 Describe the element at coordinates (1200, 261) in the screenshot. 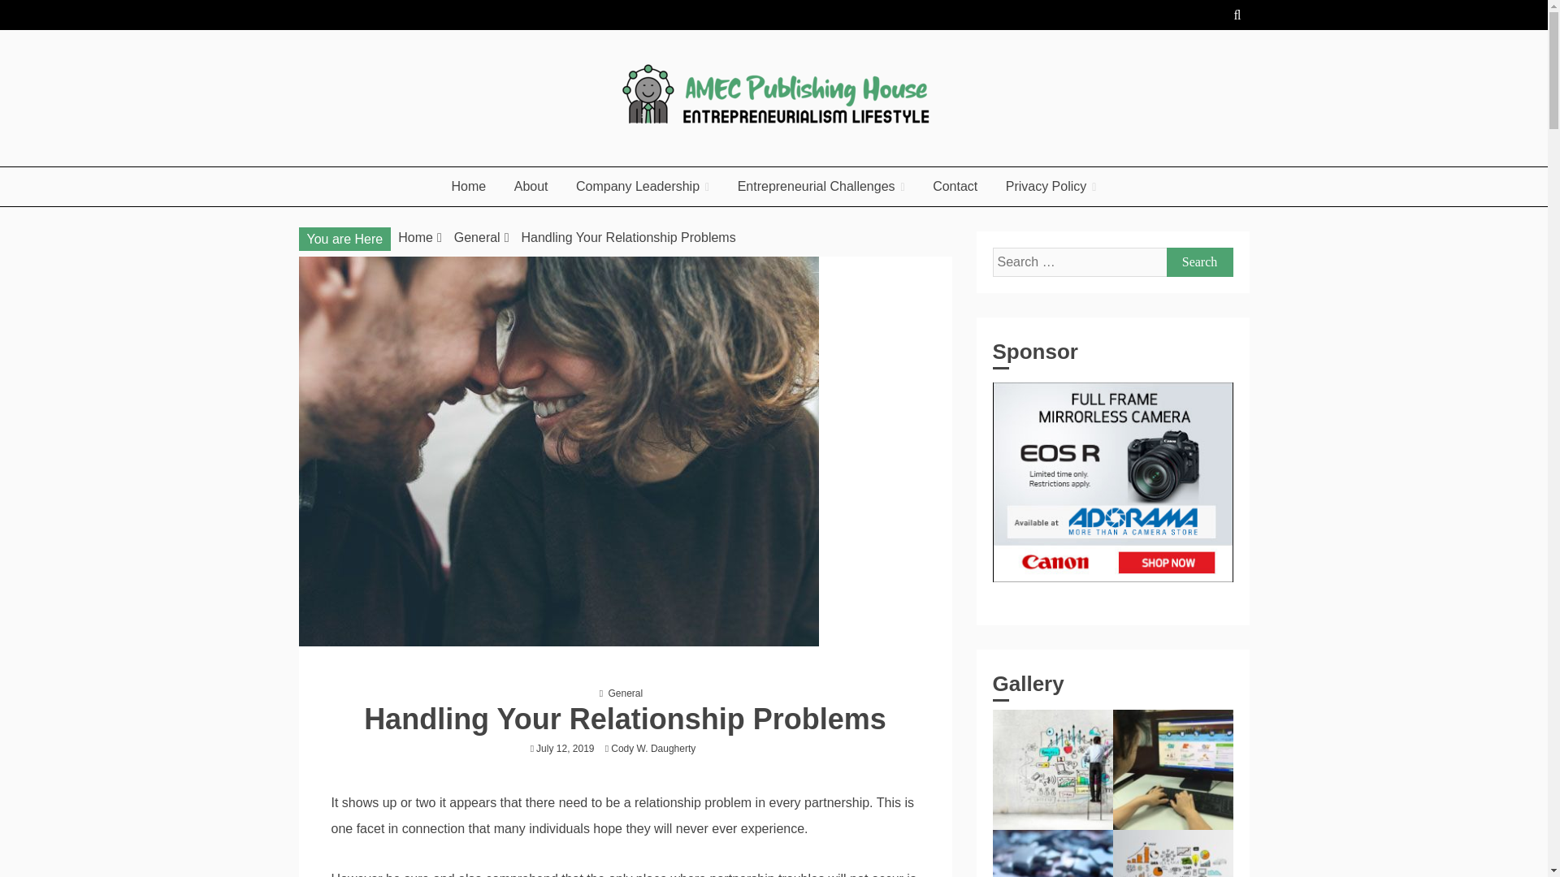

I see `Search` at that location.